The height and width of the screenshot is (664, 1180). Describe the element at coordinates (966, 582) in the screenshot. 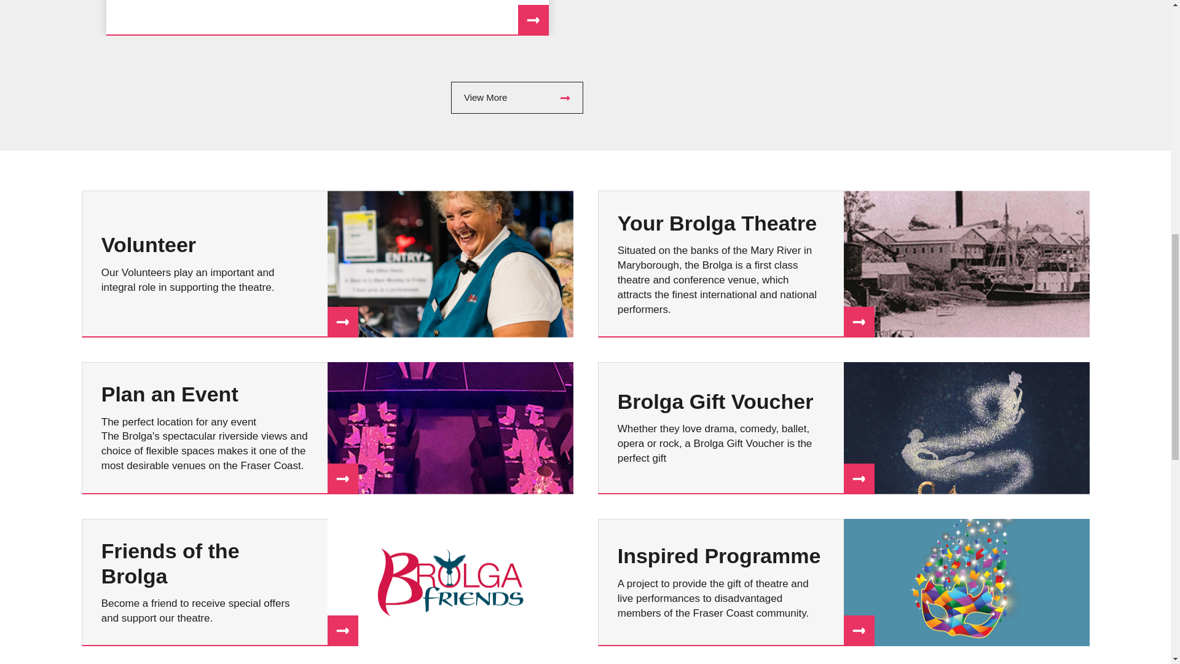

I see `inspired mask` at that location.